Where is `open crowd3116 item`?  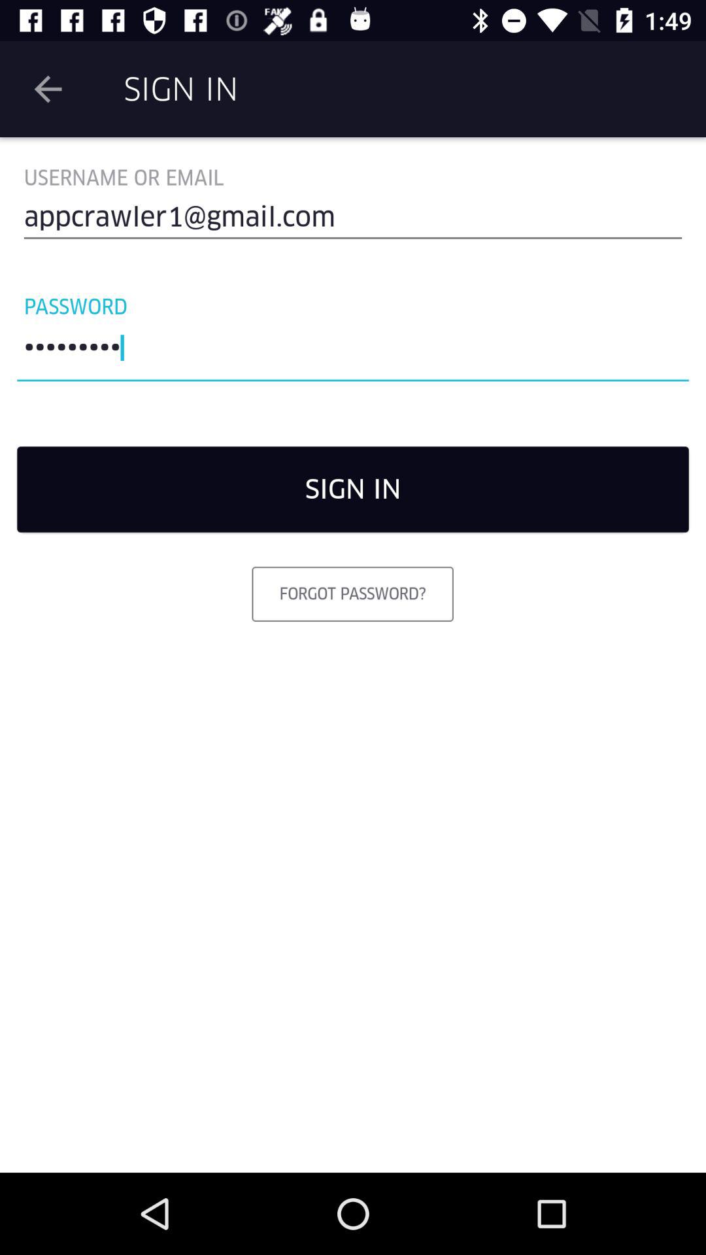
open crowd3116 item is located at coordinates (353, 351).